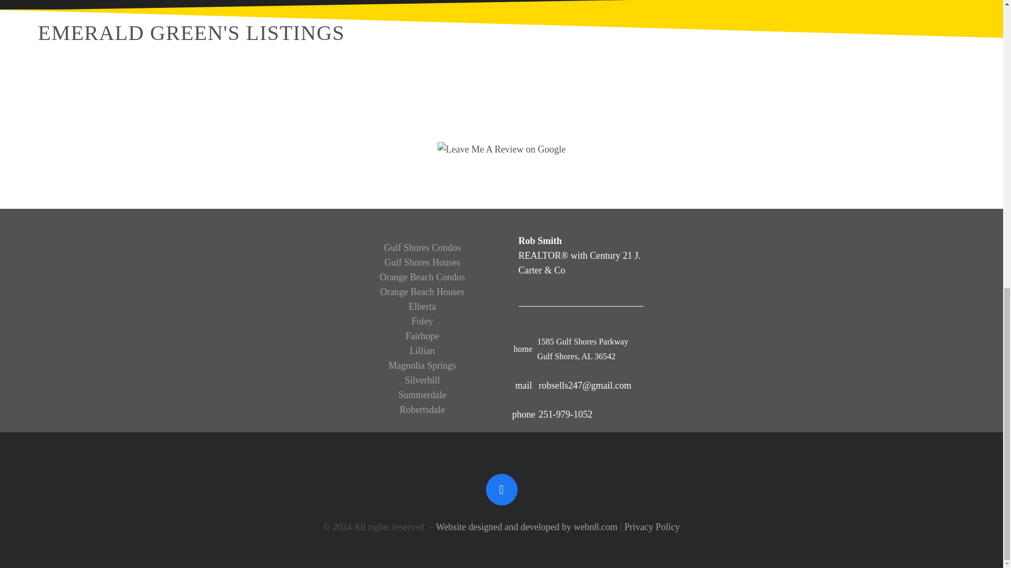  What do you see at coordinates (566, 414) in the screenshot?
I see `251-979-1052` at bounding box center [566, 414].